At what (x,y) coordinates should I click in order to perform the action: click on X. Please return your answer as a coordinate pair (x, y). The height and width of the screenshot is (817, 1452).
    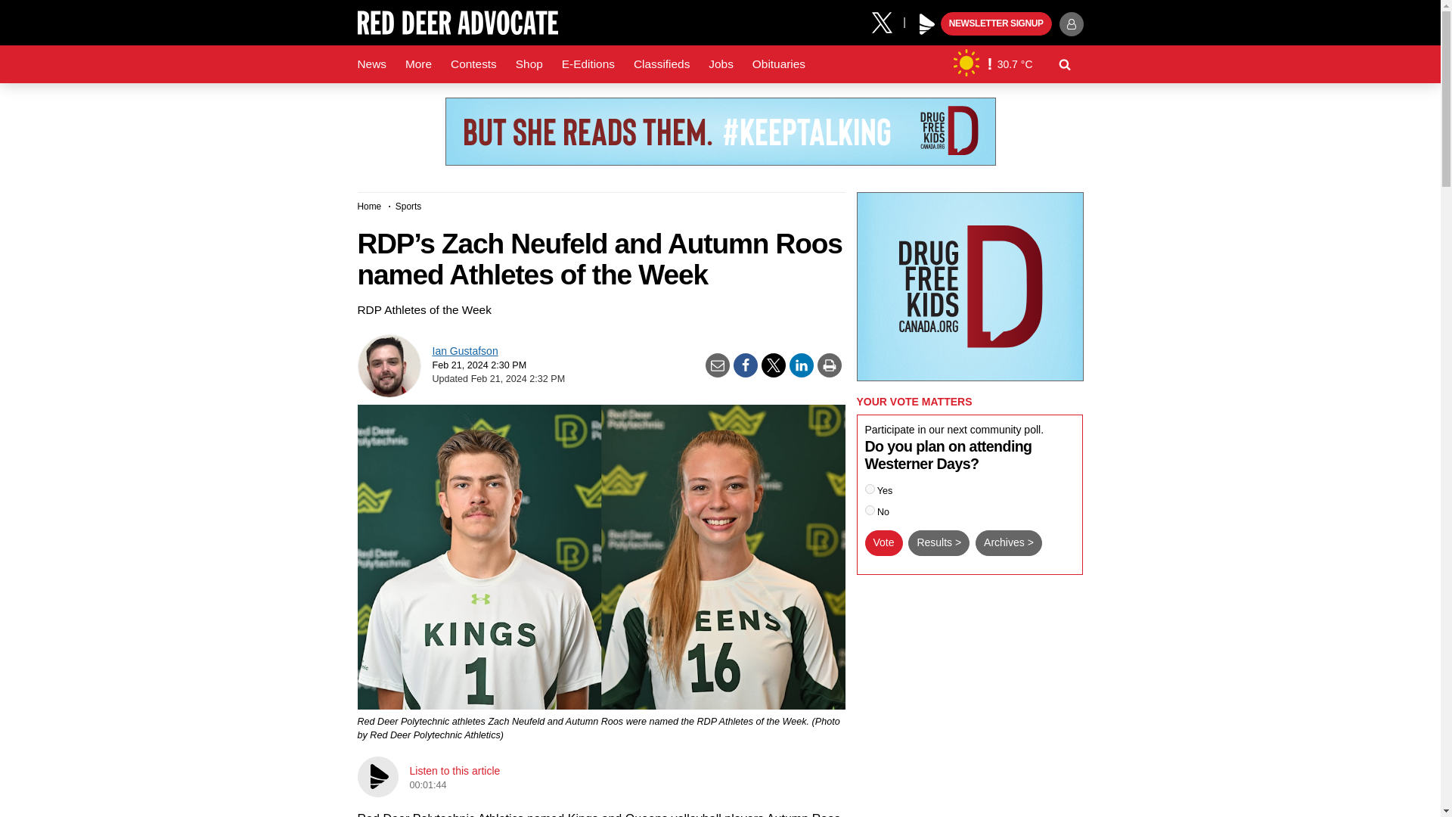
    Looking at the image, I should click on (887, 21).